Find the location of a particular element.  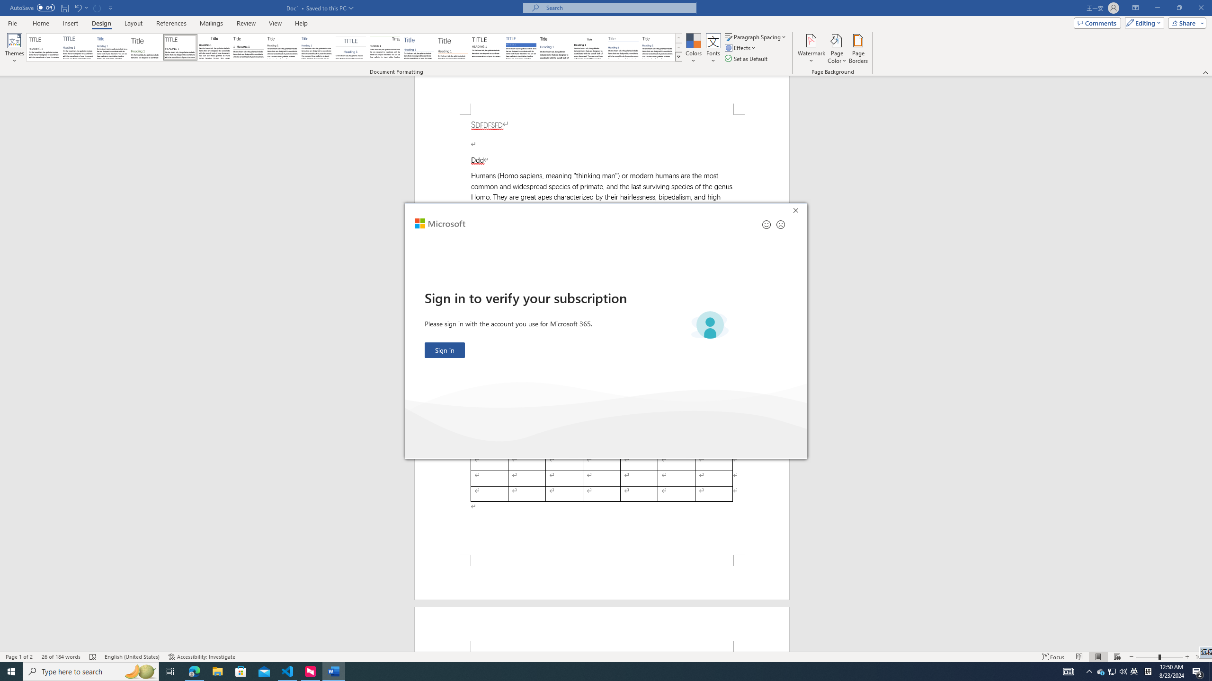

Basic (Elegant) is located at coordinates (78, 47).